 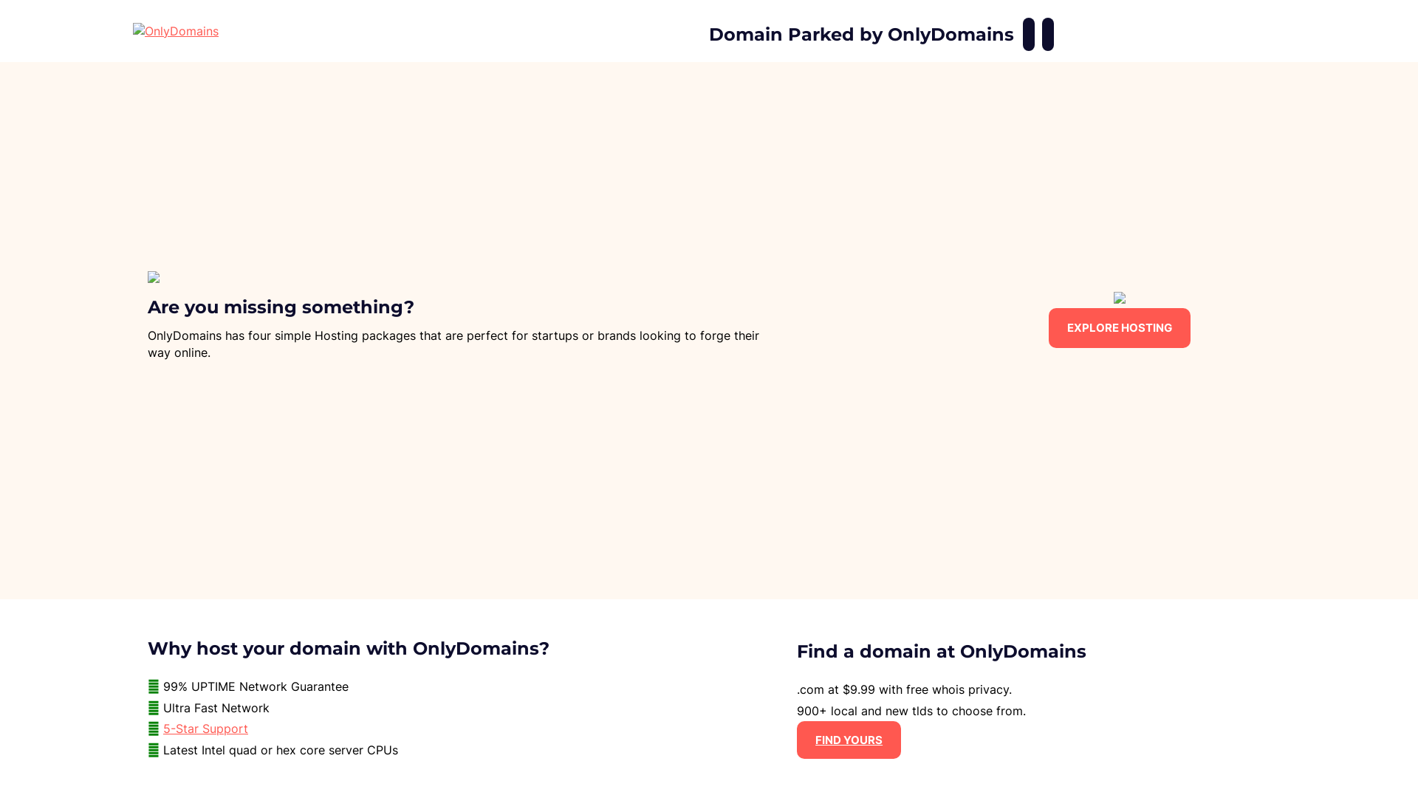 I want to click on 5-Star Support, so click(x=205, y=729).